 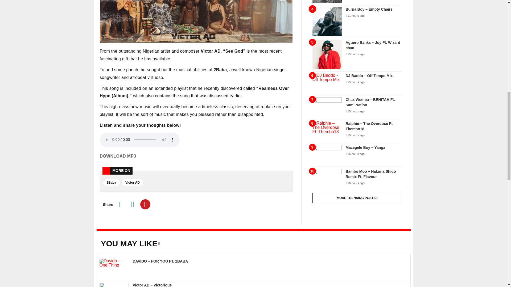 What do you see at coordinates (118, 156) in the screenshot?
I see `DOWNLOAD MP3` at bounding box center [118, 156].